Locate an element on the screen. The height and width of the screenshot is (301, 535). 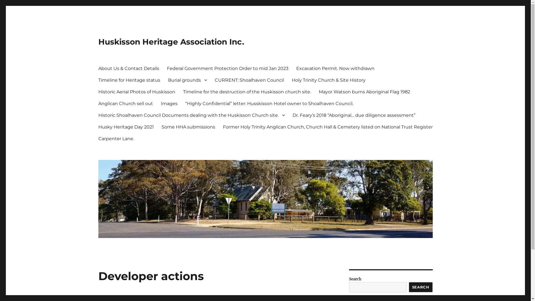
Timeline for Heritage status is located at coordinates (129, 80).